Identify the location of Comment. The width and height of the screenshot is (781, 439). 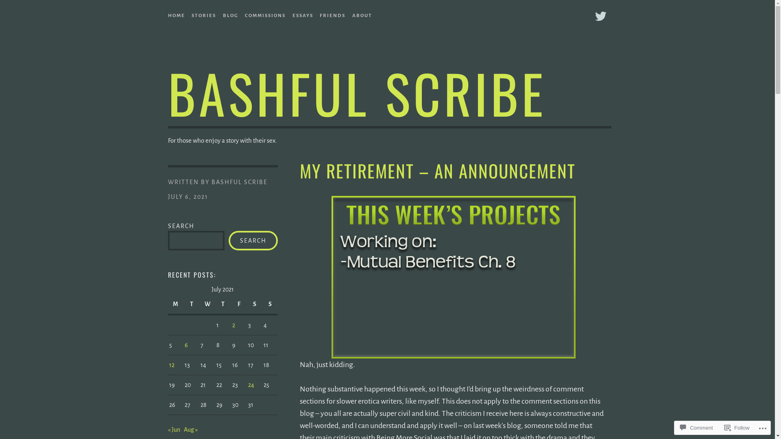
(696, 428).